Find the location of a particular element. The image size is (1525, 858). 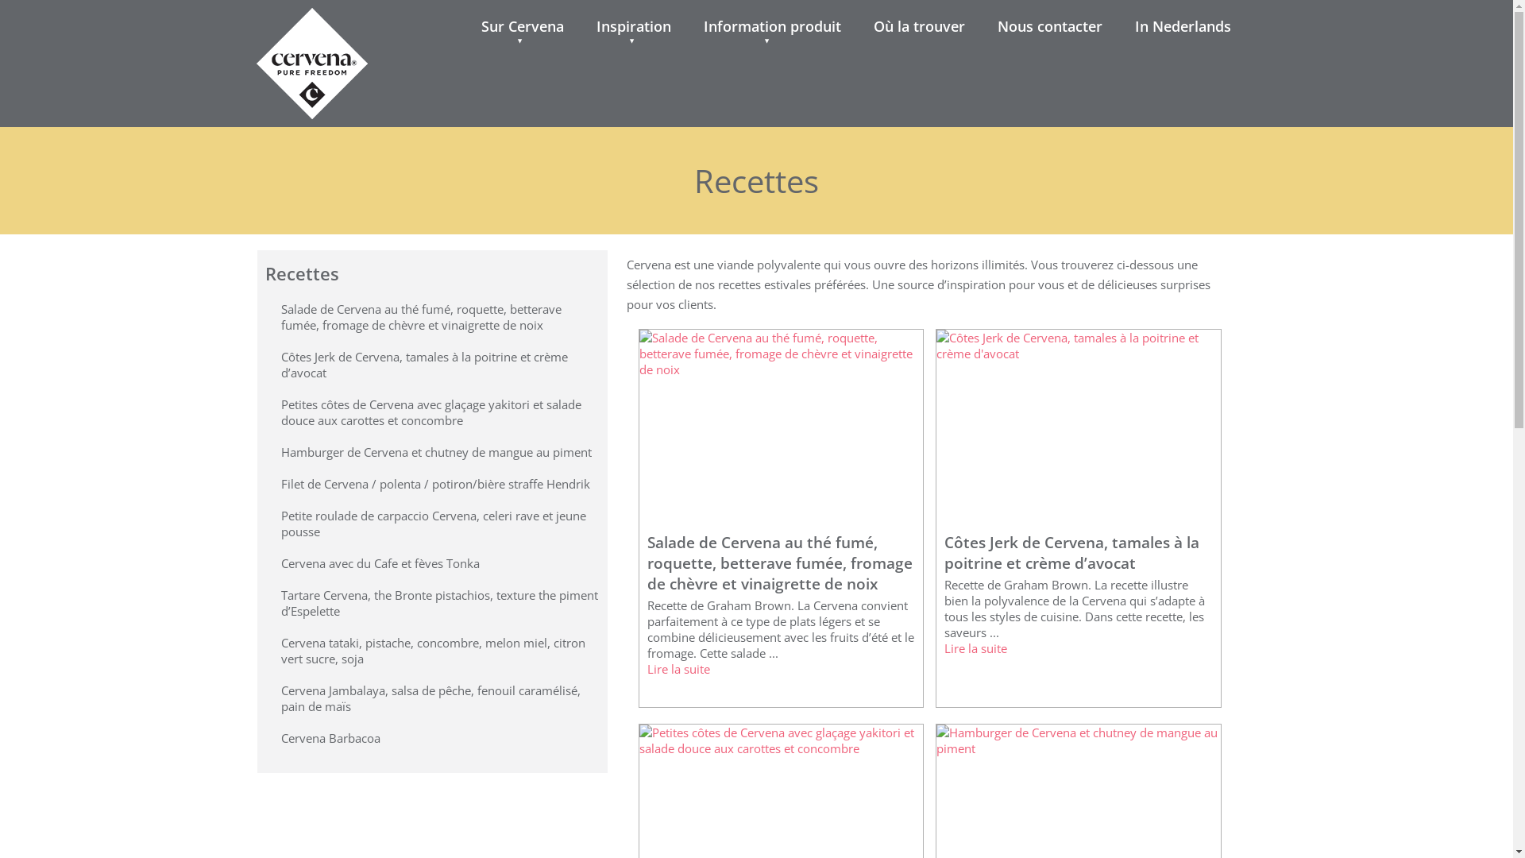

Sur Cervena is located at coordinates (523, 26).